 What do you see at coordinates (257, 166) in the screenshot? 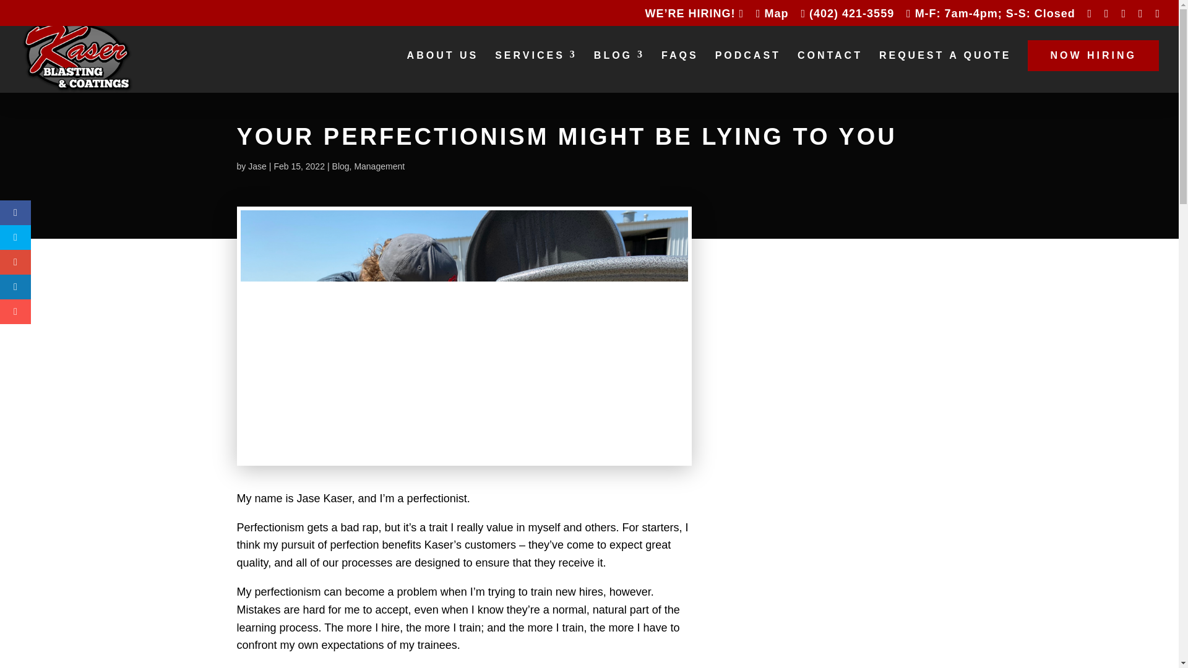
I see `Jase` at bounding box center [257, 166].